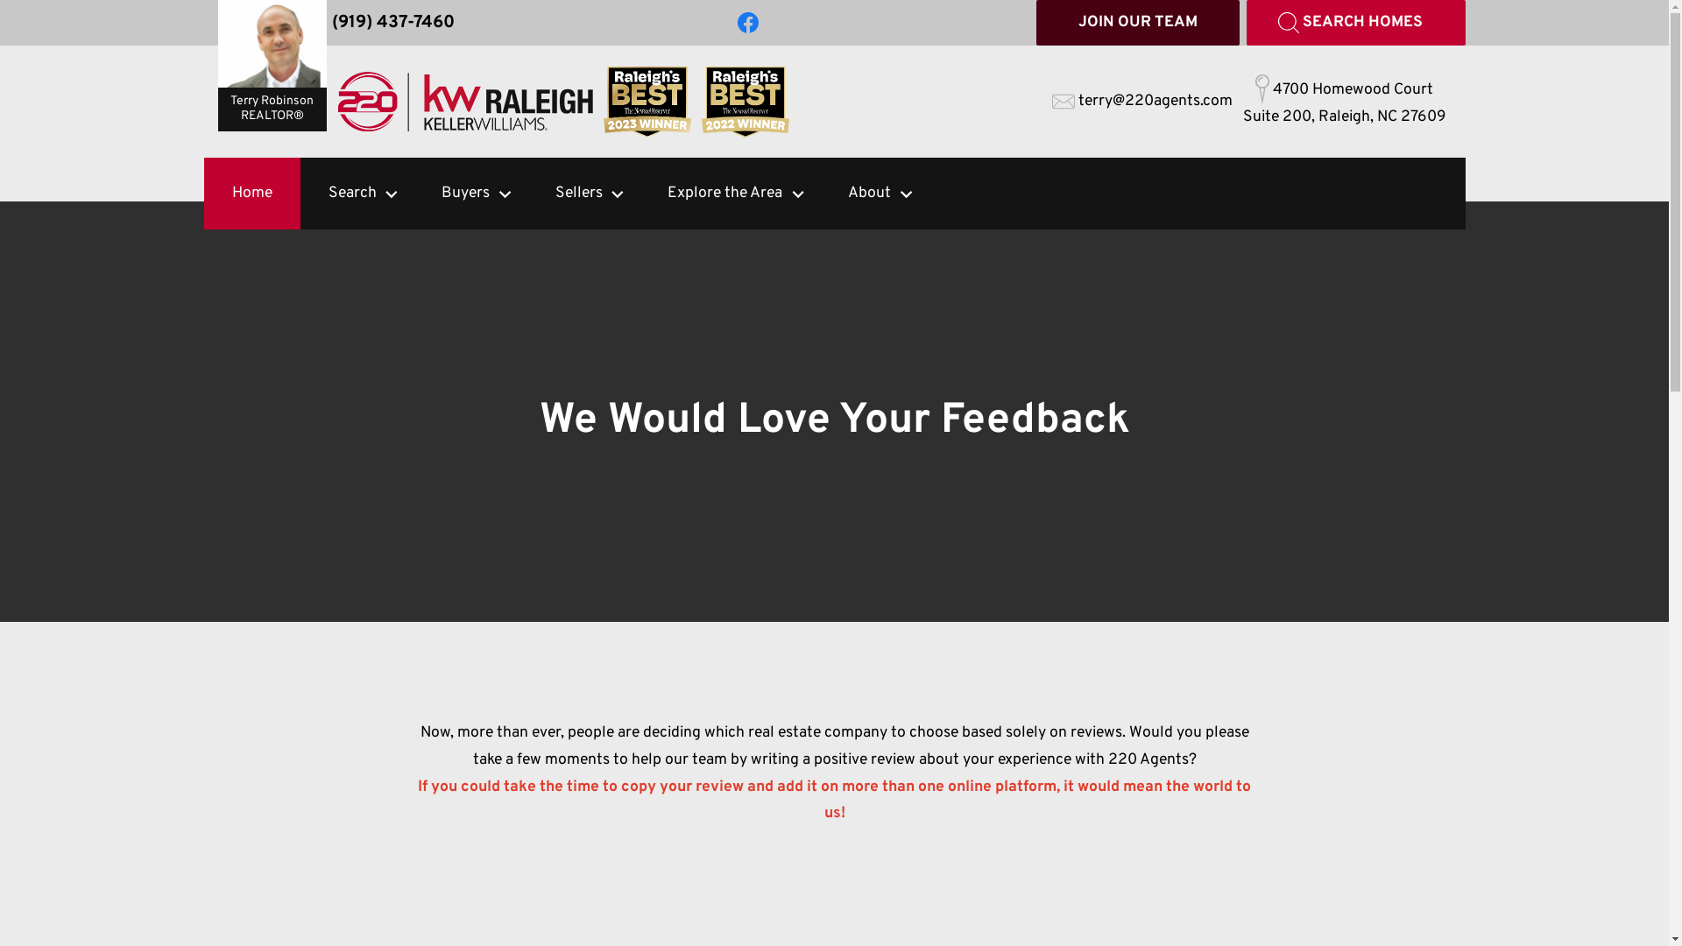  I want to click on Home, so click(251, 194).